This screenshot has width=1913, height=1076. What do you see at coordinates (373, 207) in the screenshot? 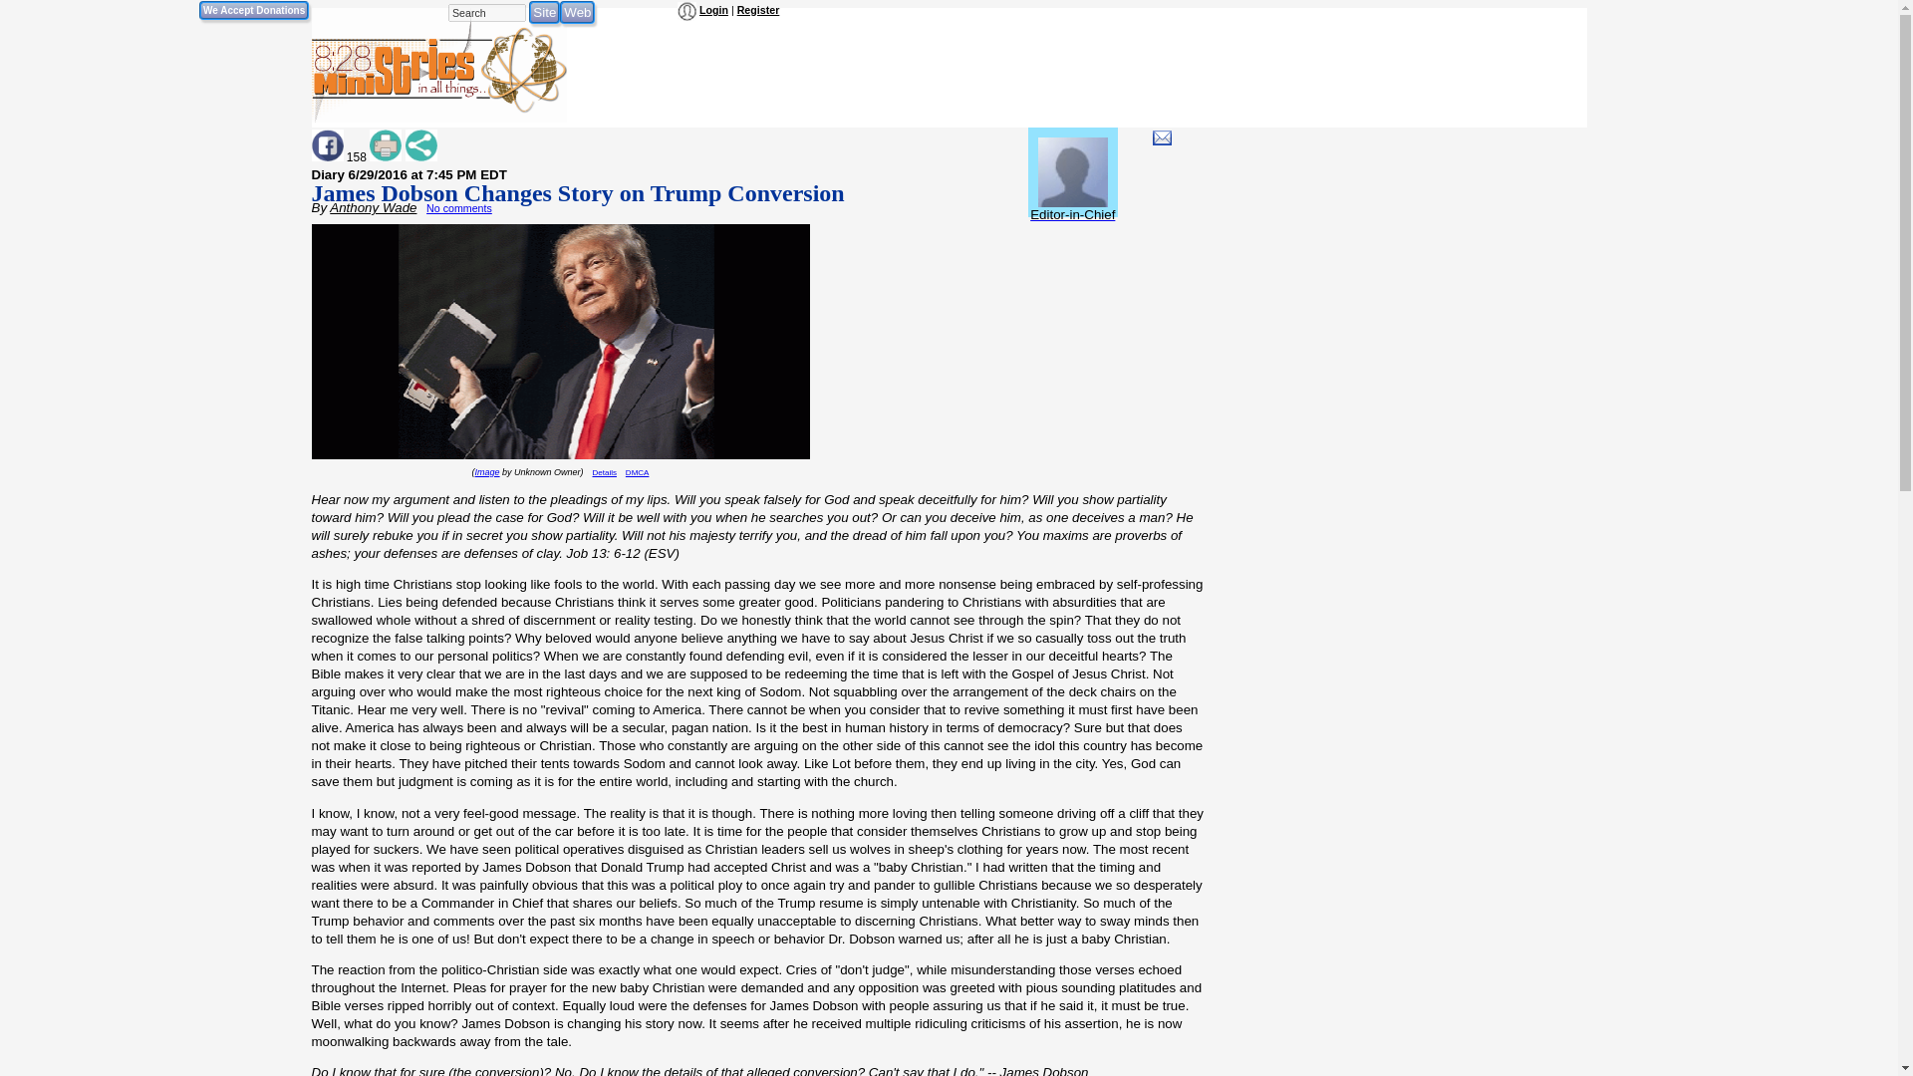
I see `Anthony Wade` at bounding box center [373, 207].